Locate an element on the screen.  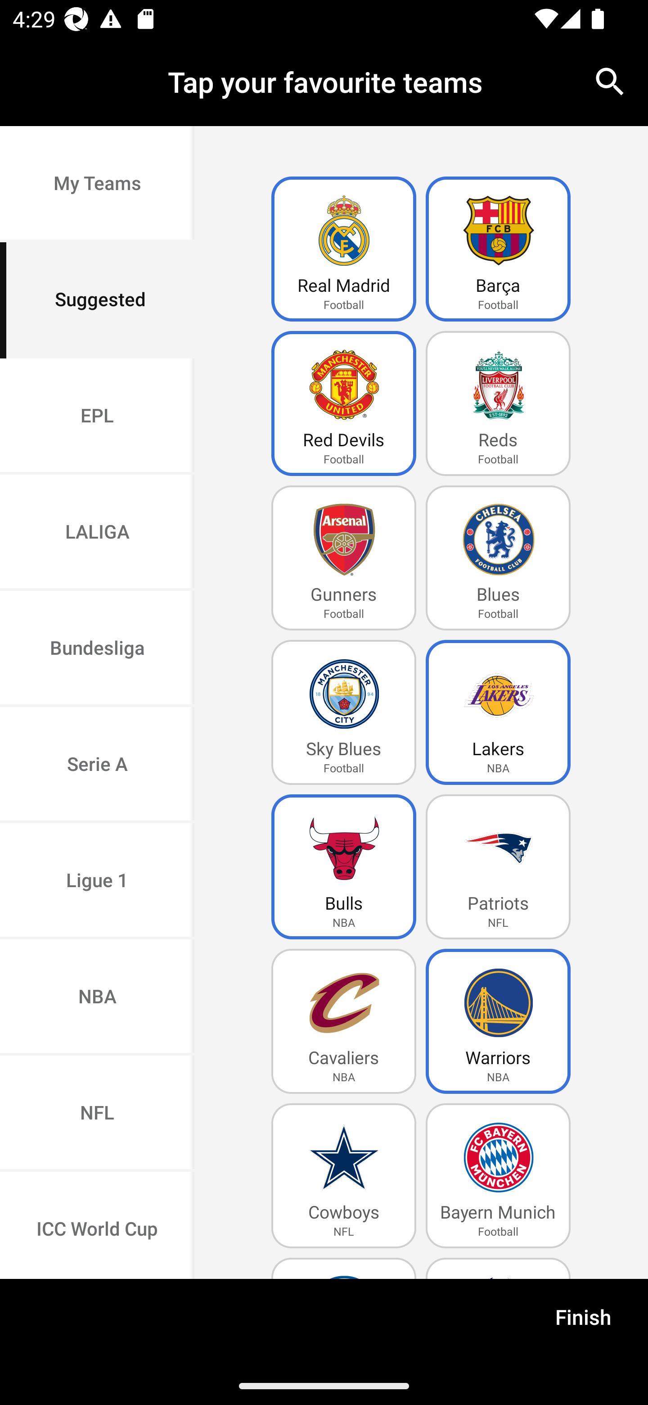
Reds Reds Football is located at coordinates (498, 403).